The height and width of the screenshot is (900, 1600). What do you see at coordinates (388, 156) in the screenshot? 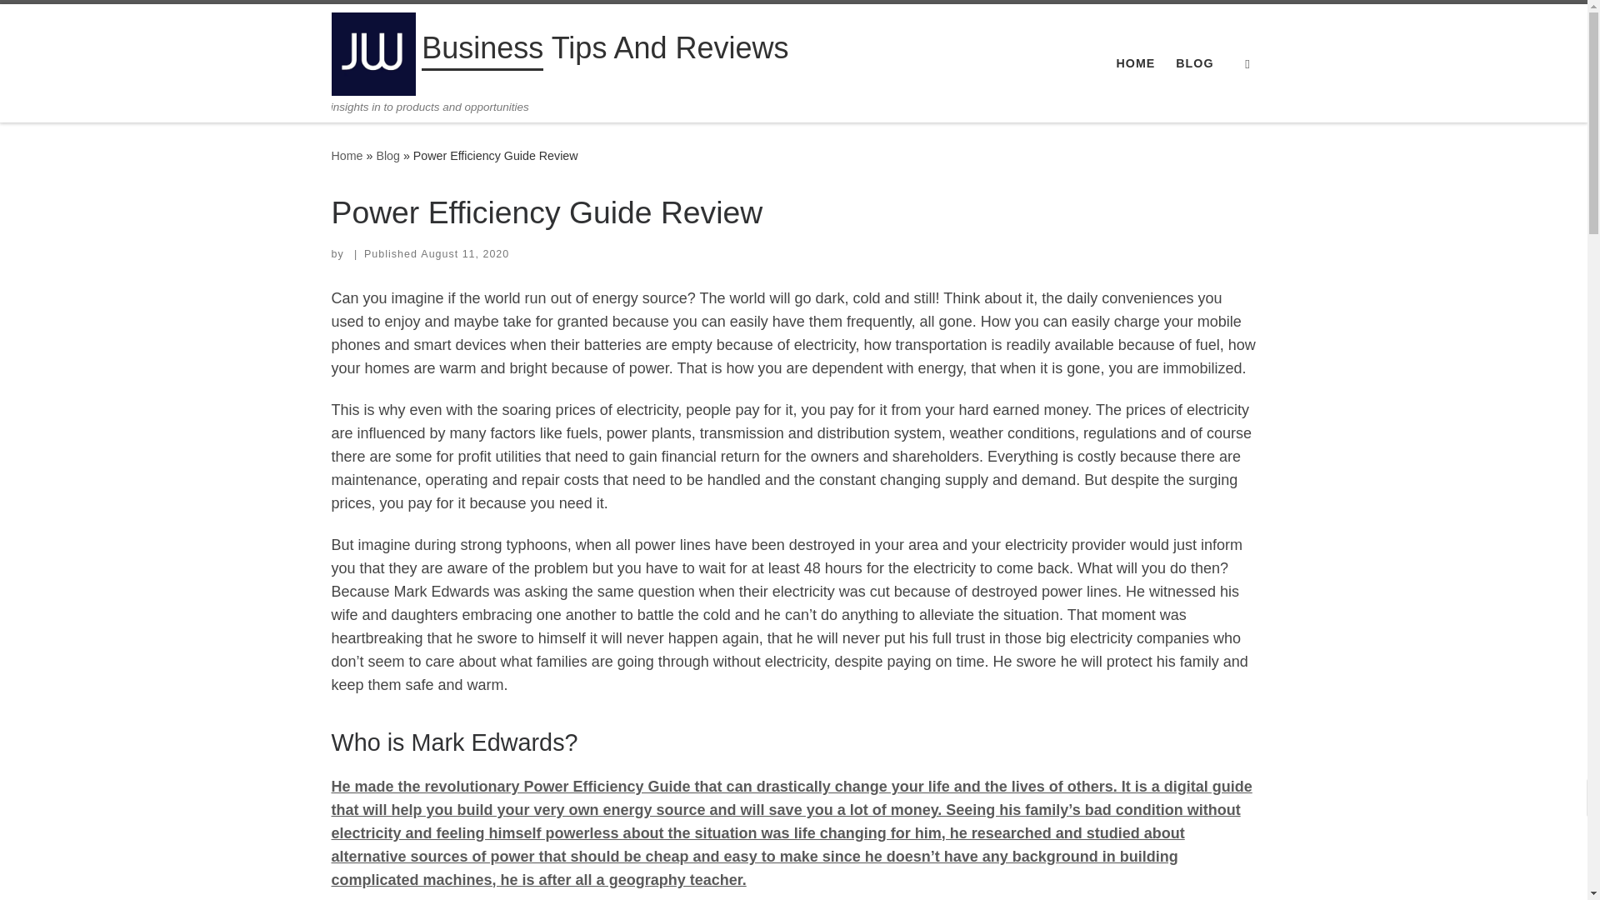
I see `Blog` at bounding box center [388, 156].